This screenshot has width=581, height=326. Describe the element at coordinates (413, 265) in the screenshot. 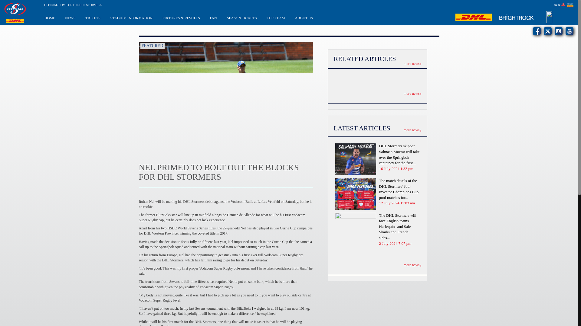

I see `more news` at that location.